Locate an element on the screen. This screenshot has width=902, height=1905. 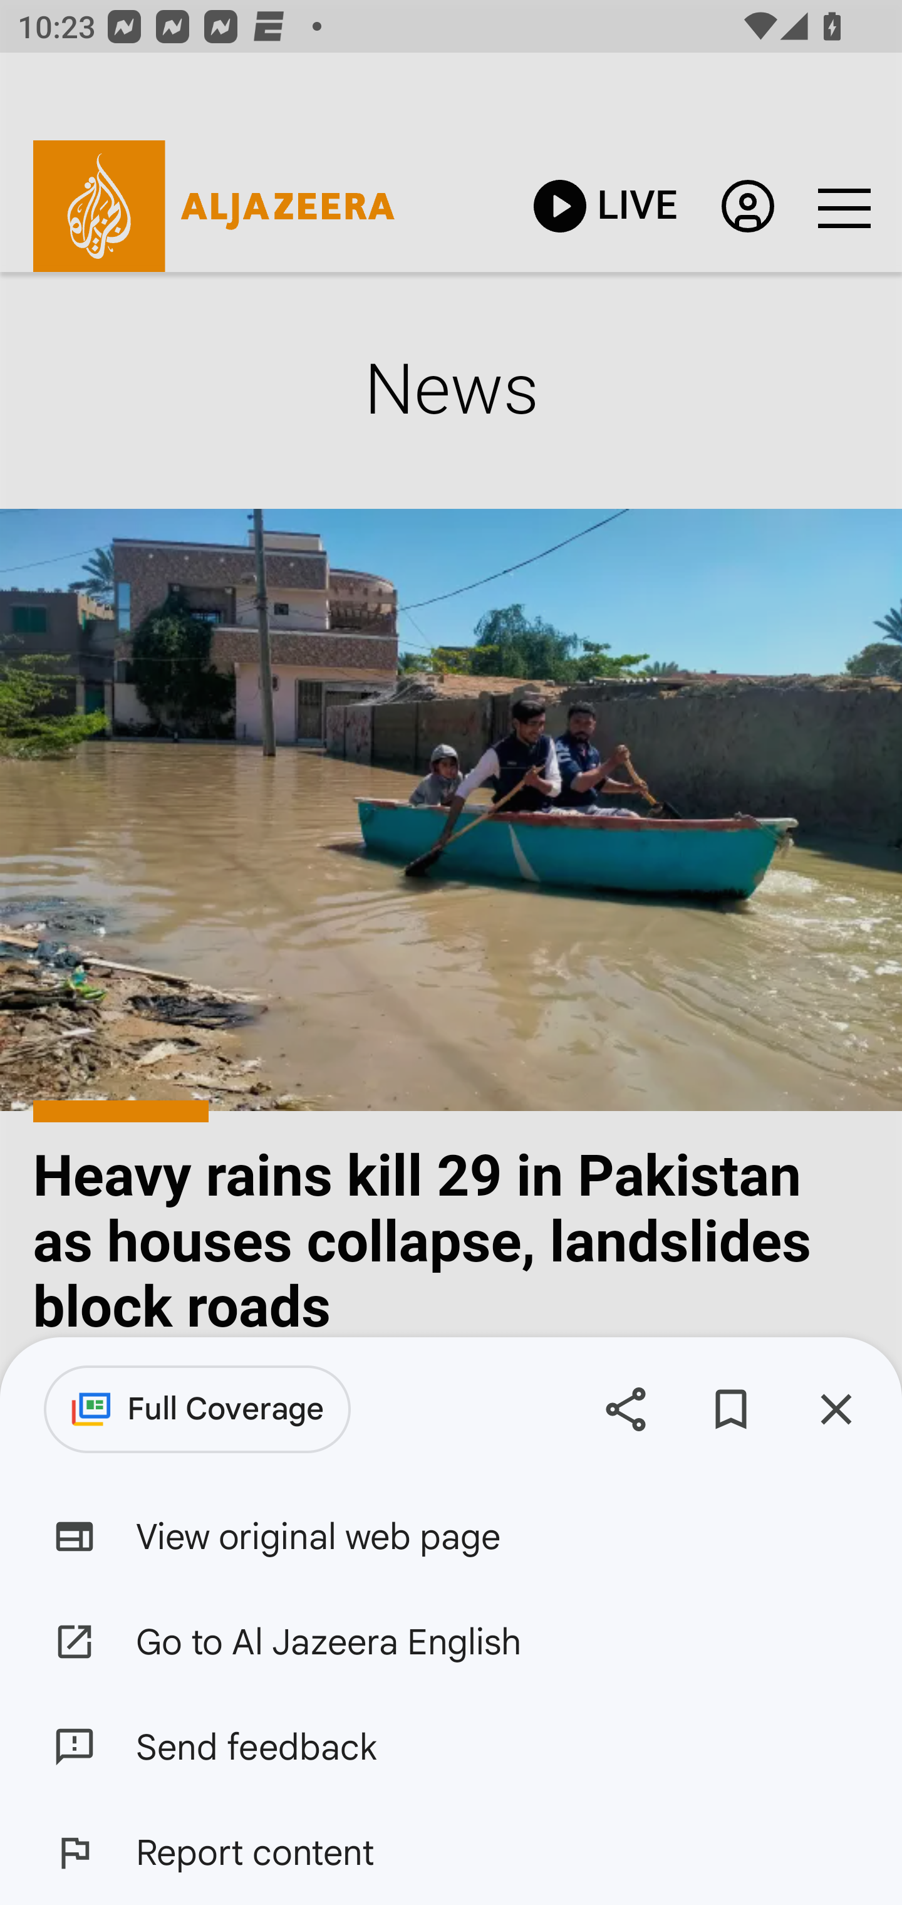
Share is located at coordinates (625, 1409).